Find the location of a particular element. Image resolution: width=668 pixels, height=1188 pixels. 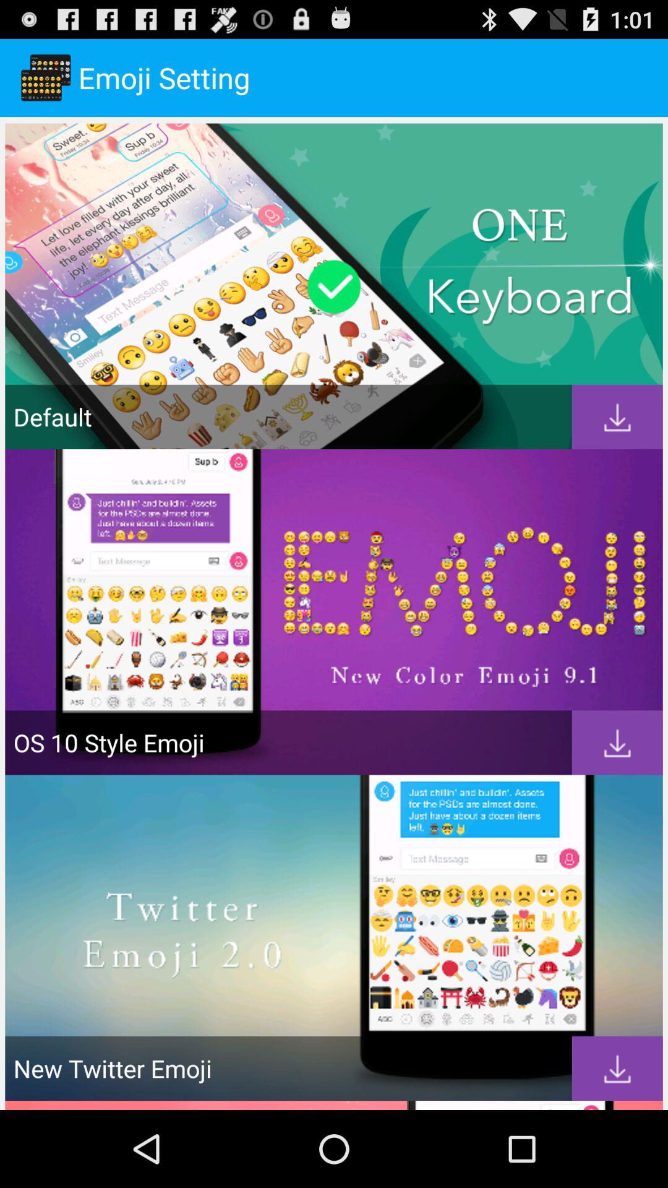

toggle download option is located at coordinates (617, 1068).